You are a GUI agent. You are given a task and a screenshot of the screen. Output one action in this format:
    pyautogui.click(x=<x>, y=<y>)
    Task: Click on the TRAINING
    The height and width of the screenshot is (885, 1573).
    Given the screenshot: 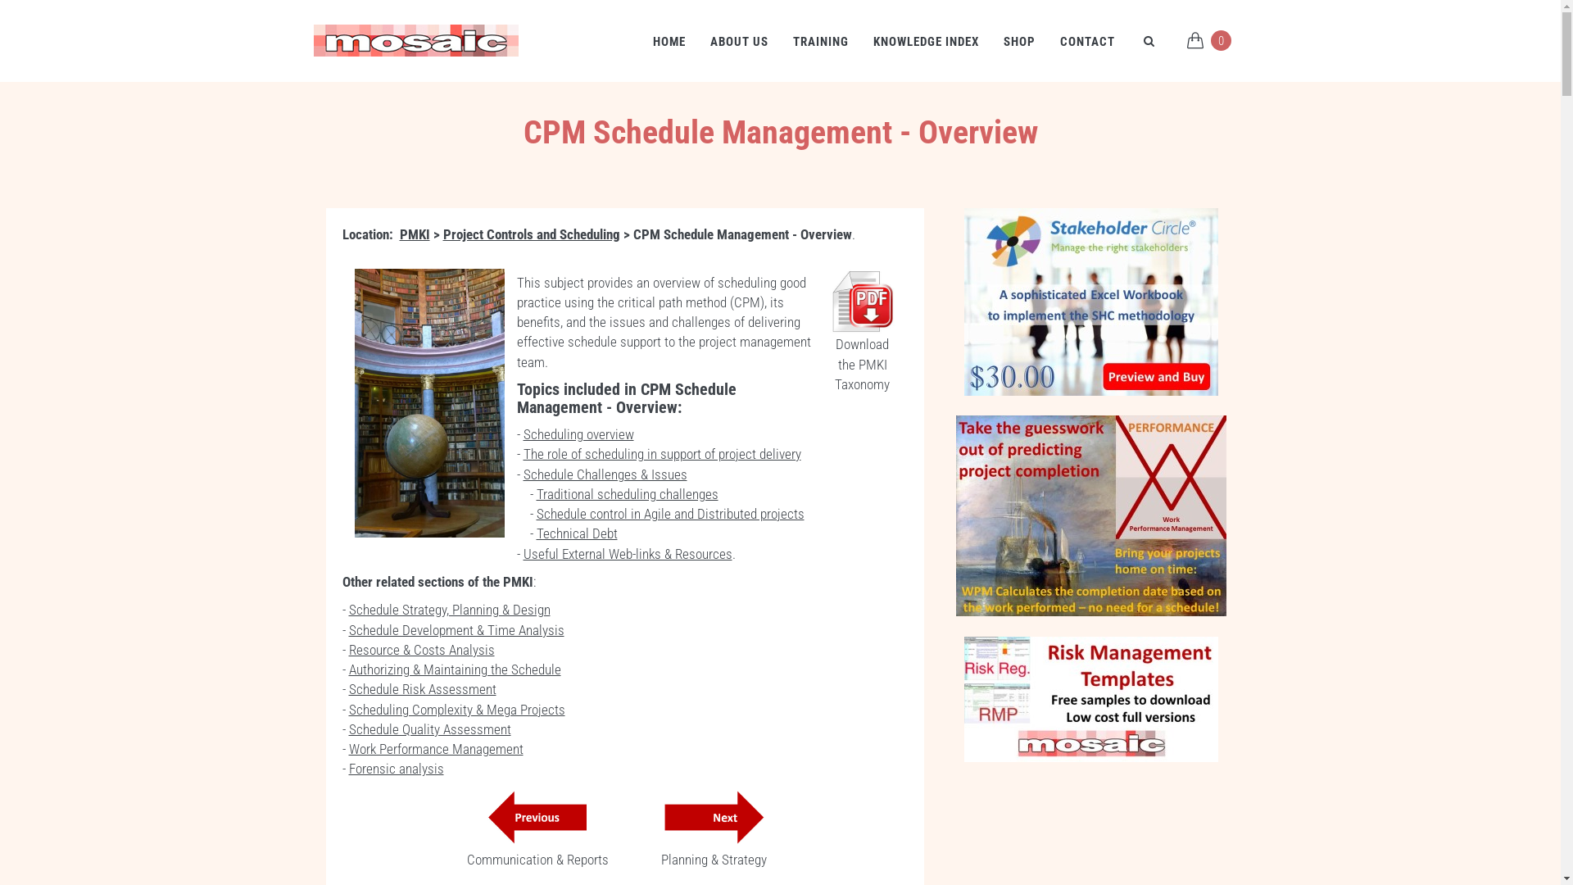 What is the action you would take?
    pyautogui.click(x=820, y=41)
    